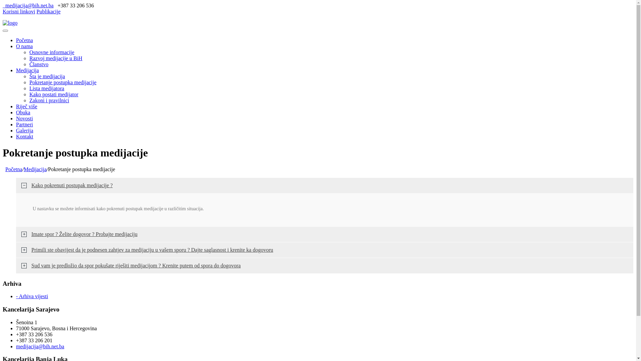 The height and width of the screenshot is (361, 641). Describe the element at coordinates (49, 100) in the screenshot. I see `Zakoni i pravilnici` at that location.